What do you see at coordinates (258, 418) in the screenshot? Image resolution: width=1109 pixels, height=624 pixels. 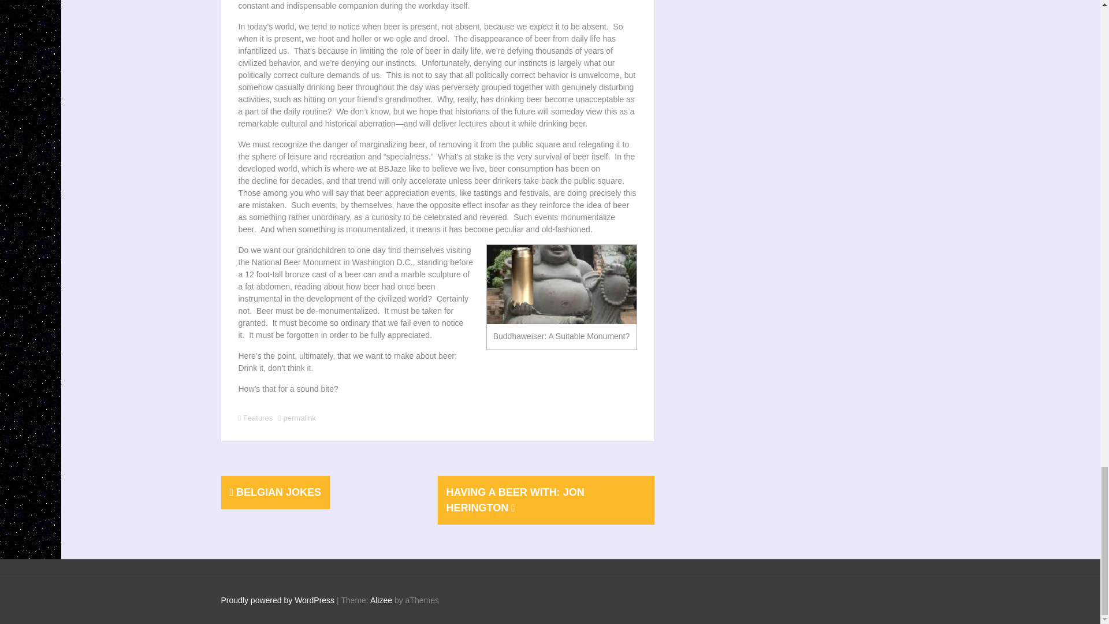 I see `Features` at bounding box center [258, 418].